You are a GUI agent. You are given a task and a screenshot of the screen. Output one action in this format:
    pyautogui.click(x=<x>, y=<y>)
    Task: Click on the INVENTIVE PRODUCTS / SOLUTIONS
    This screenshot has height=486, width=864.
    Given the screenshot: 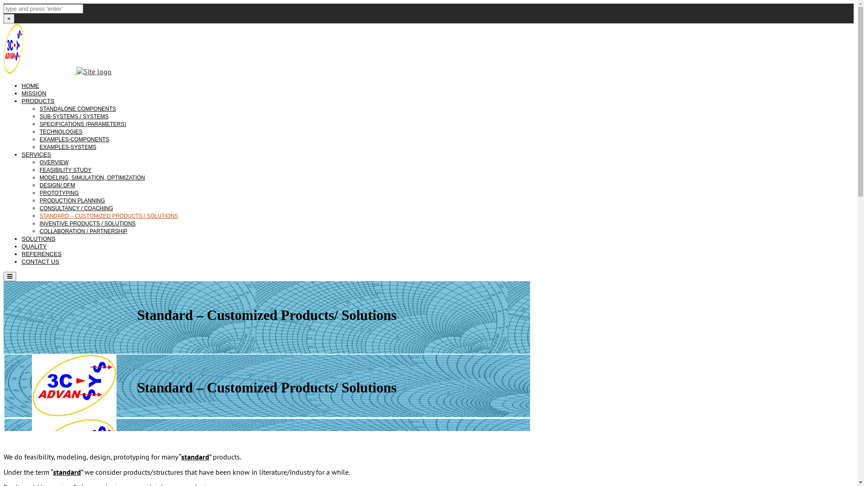 What is the action you would take?
    pyautogui.click(x=87, y=224)
    